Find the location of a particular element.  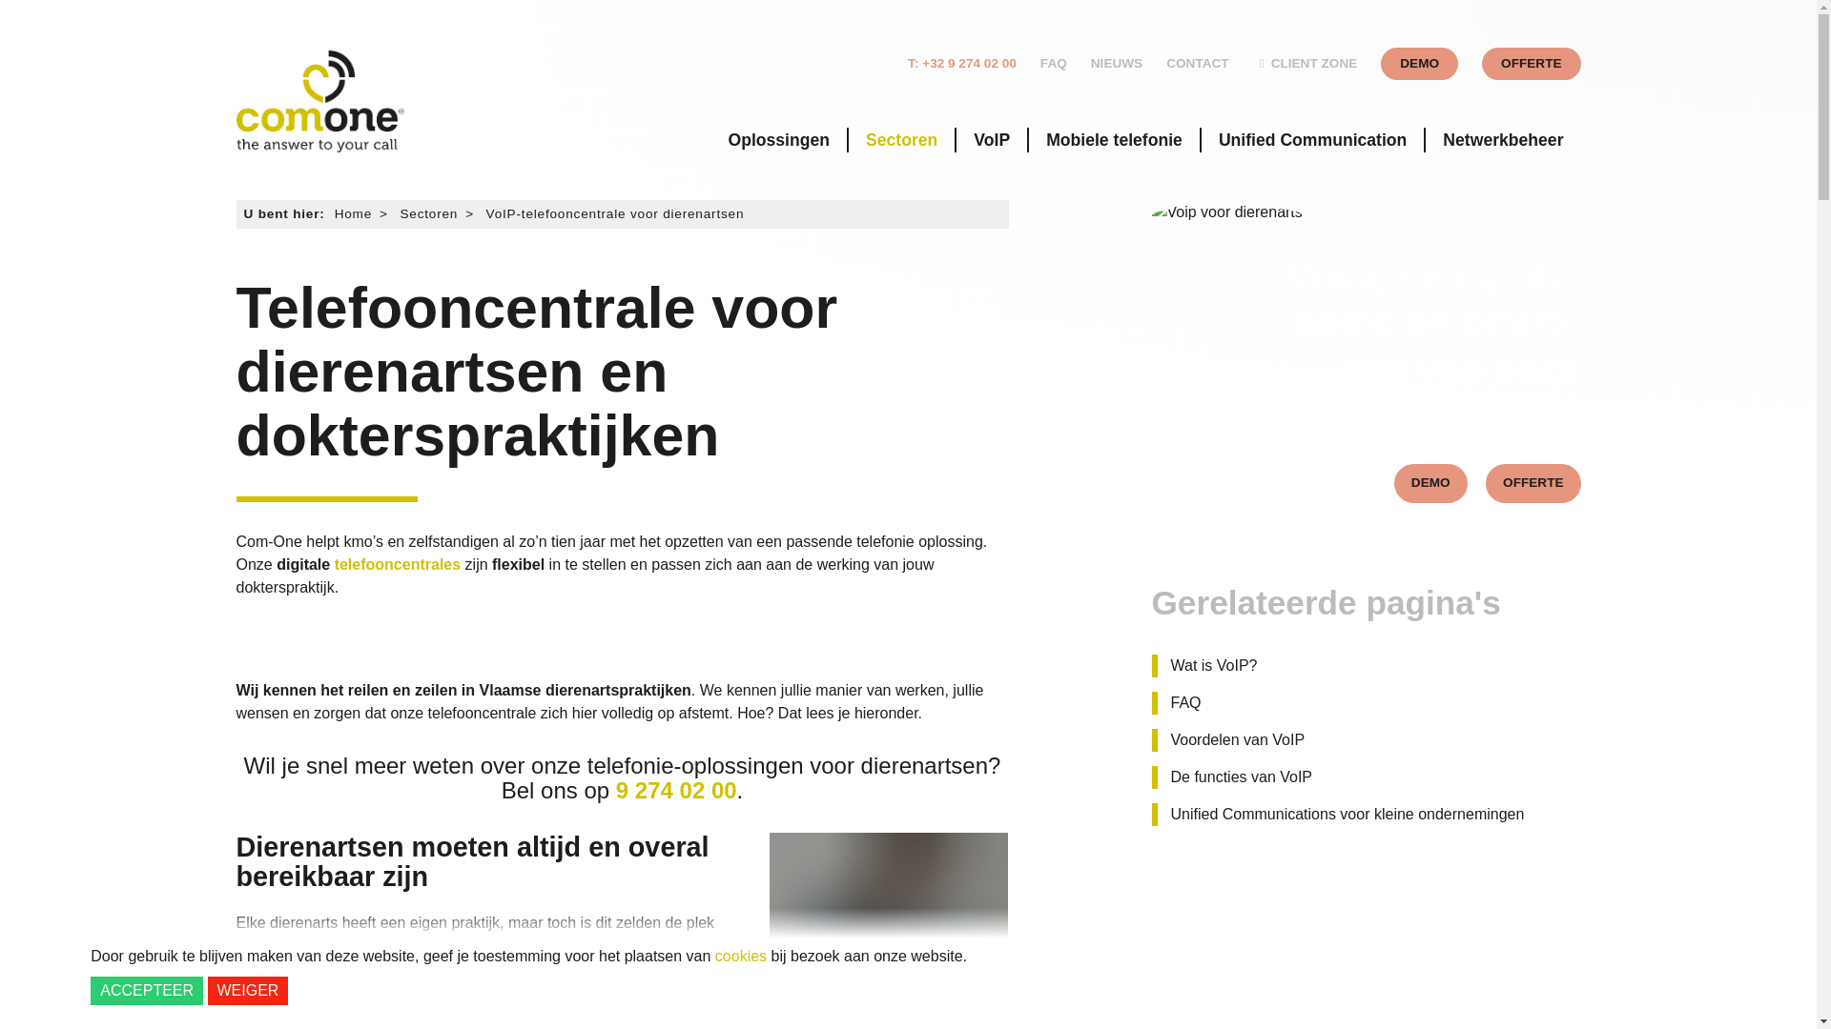

DEMO is located at coordinates (1430, 484).